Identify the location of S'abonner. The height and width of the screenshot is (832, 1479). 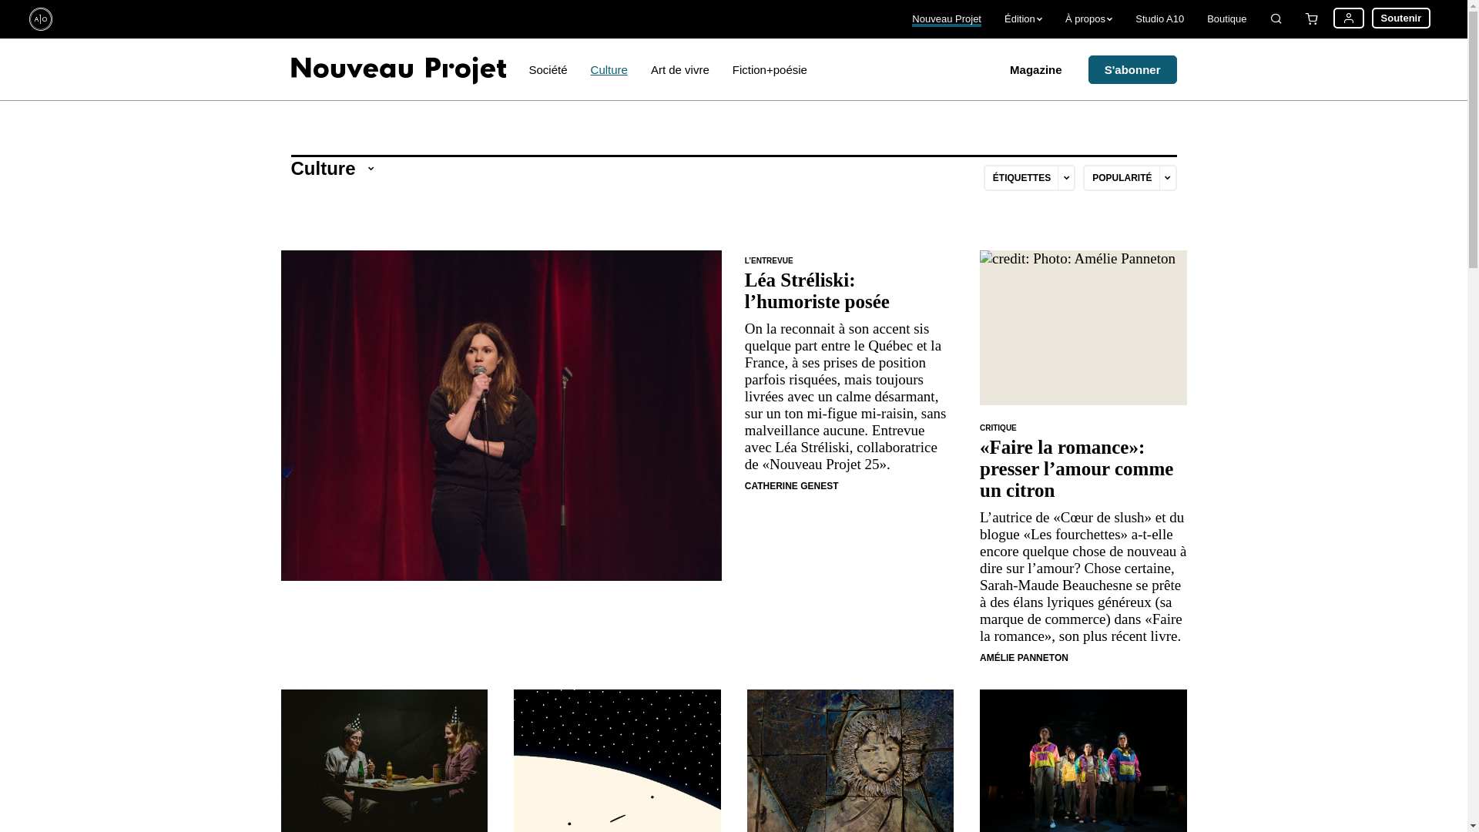
(1132, 69).